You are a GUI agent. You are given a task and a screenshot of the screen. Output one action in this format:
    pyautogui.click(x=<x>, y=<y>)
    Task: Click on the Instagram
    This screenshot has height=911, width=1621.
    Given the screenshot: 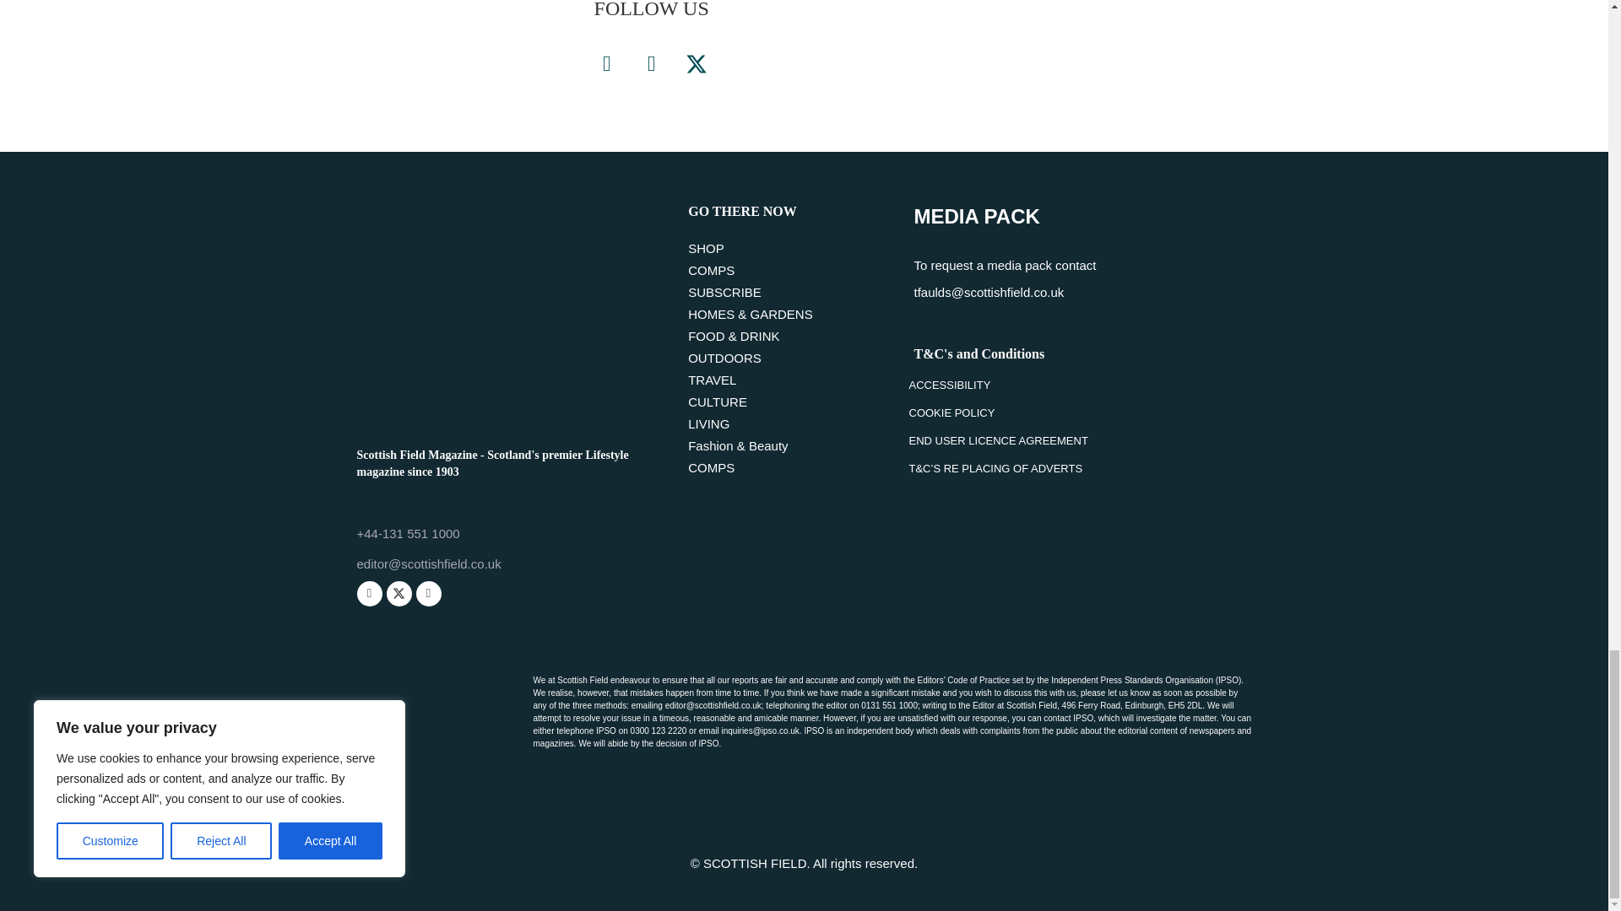 What is the action you would take?
    pyautogui.click(x=427, y=594)
    